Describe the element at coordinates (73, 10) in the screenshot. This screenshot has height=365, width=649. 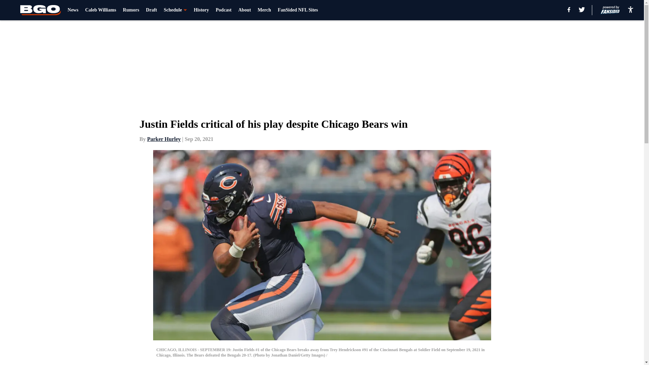
I see `News` at that location.